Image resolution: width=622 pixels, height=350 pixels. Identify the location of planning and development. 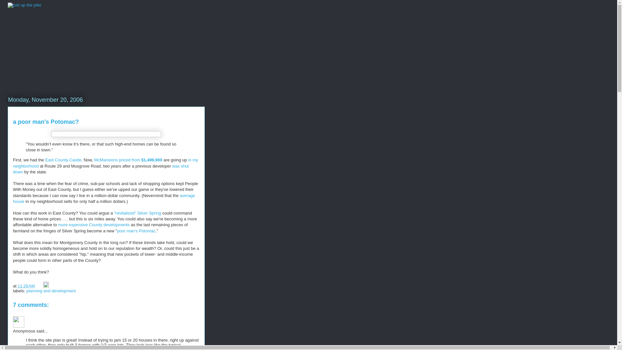
(51, 291).